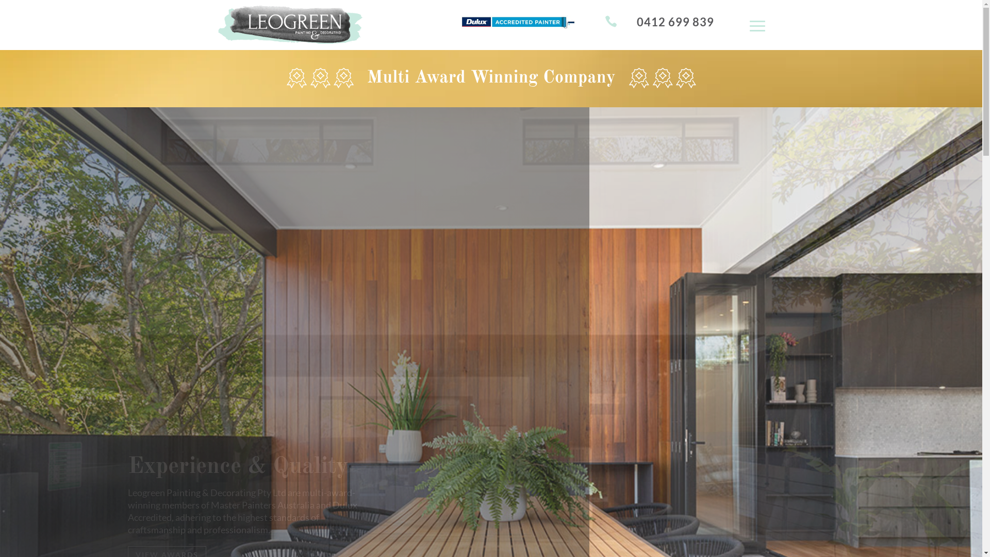 The width and height of the screenshot is (990, 557). What do you see at coordinates (518, 22) in the screenshot?
I see `LPD_Accredited_Painter_2021` at bounding box center [518, 22].